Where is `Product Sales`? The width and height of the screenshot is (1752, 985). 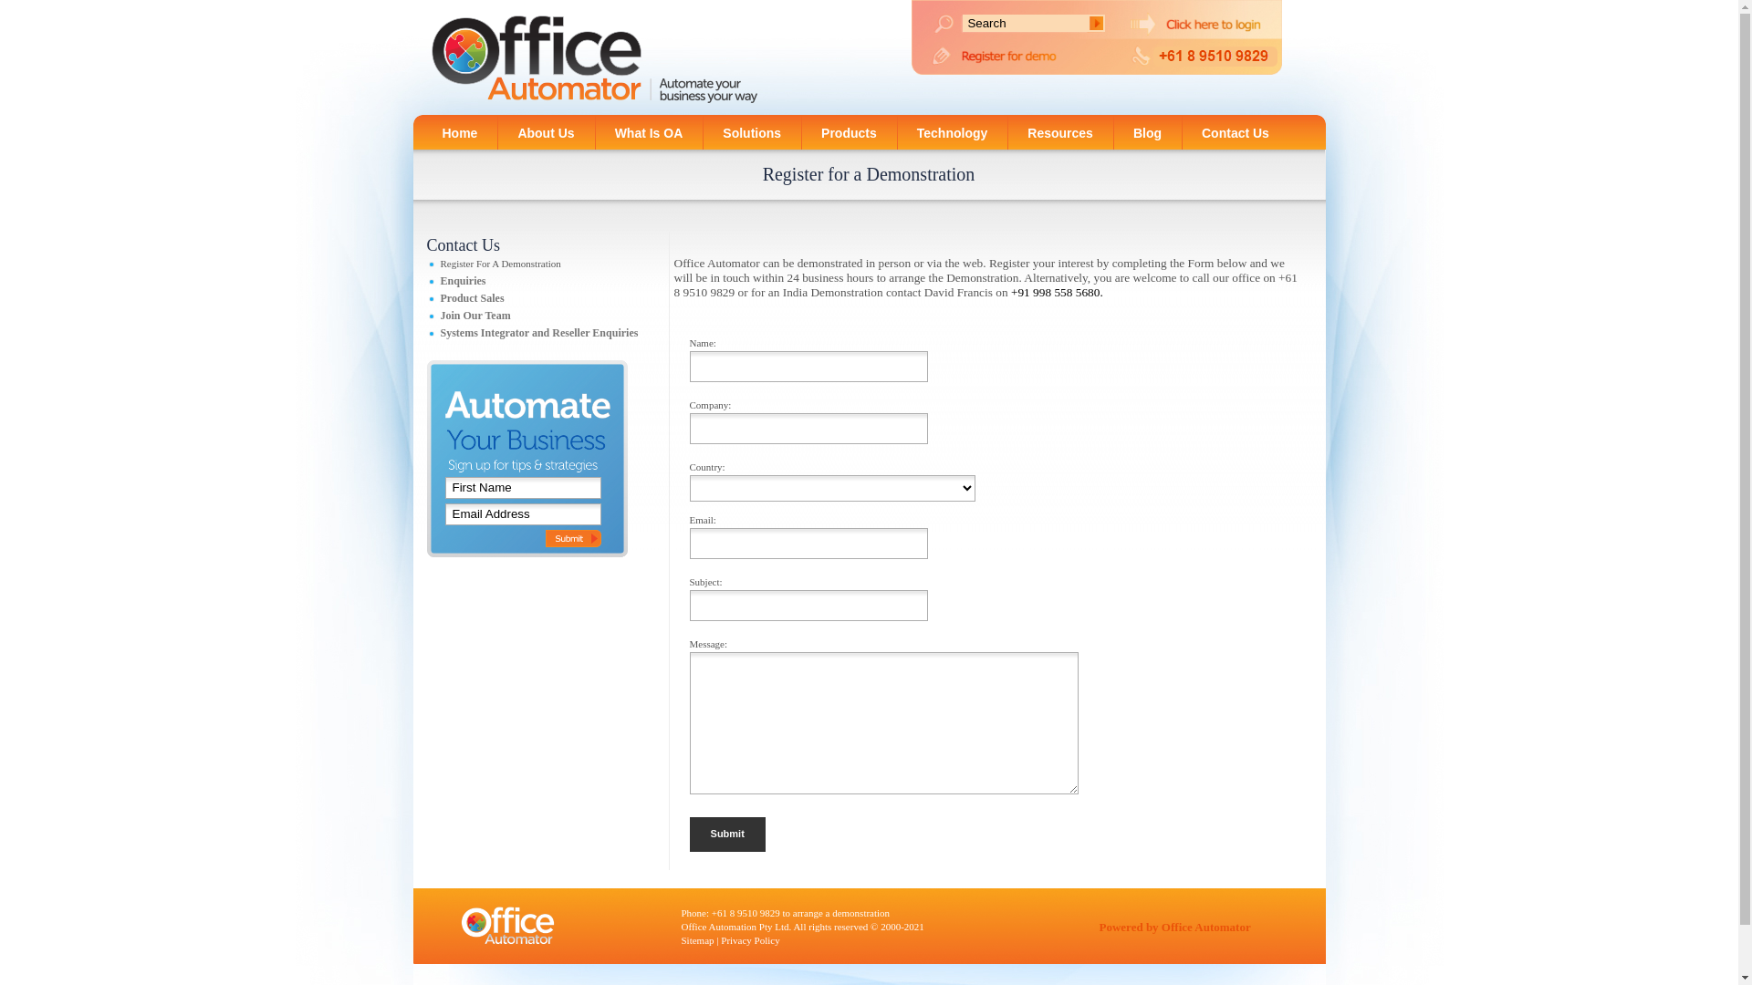
Product Sales is located at coordinates (472, 298).